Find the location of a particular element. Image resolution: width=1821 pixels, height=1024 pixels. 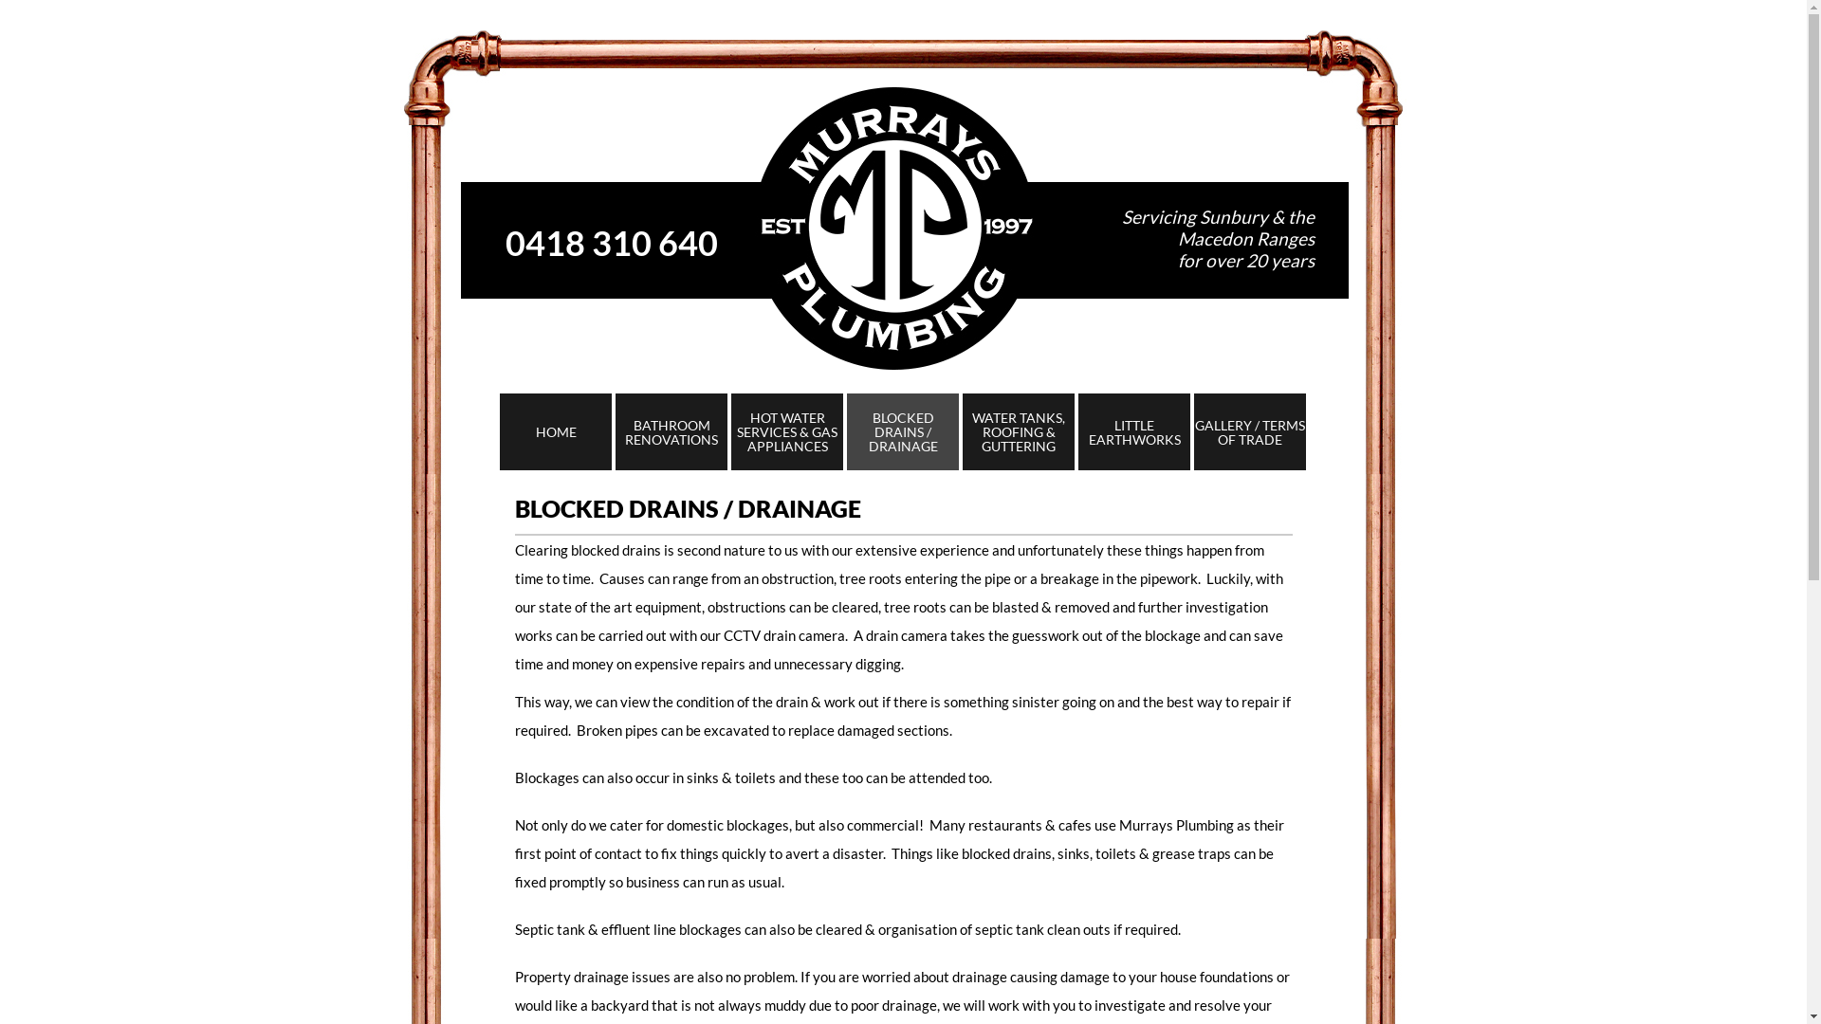

HOT WATER SERVICES & GAS APPLIANCES is located at coordinates (787, 432).